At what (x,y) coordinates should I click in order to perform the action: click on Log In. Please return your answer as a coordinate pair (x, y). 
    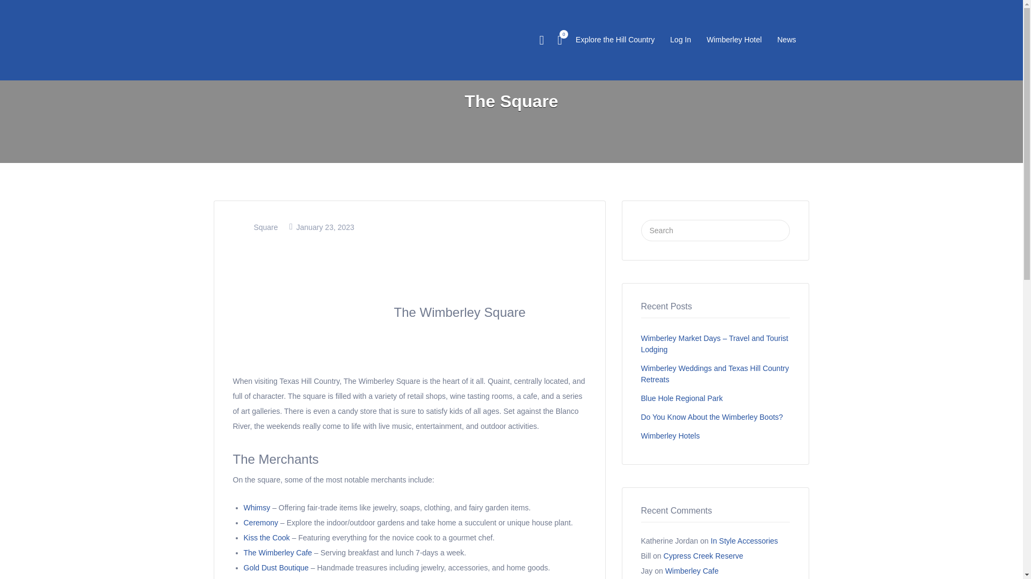
    Looking at the image, I should click on (680, 40).